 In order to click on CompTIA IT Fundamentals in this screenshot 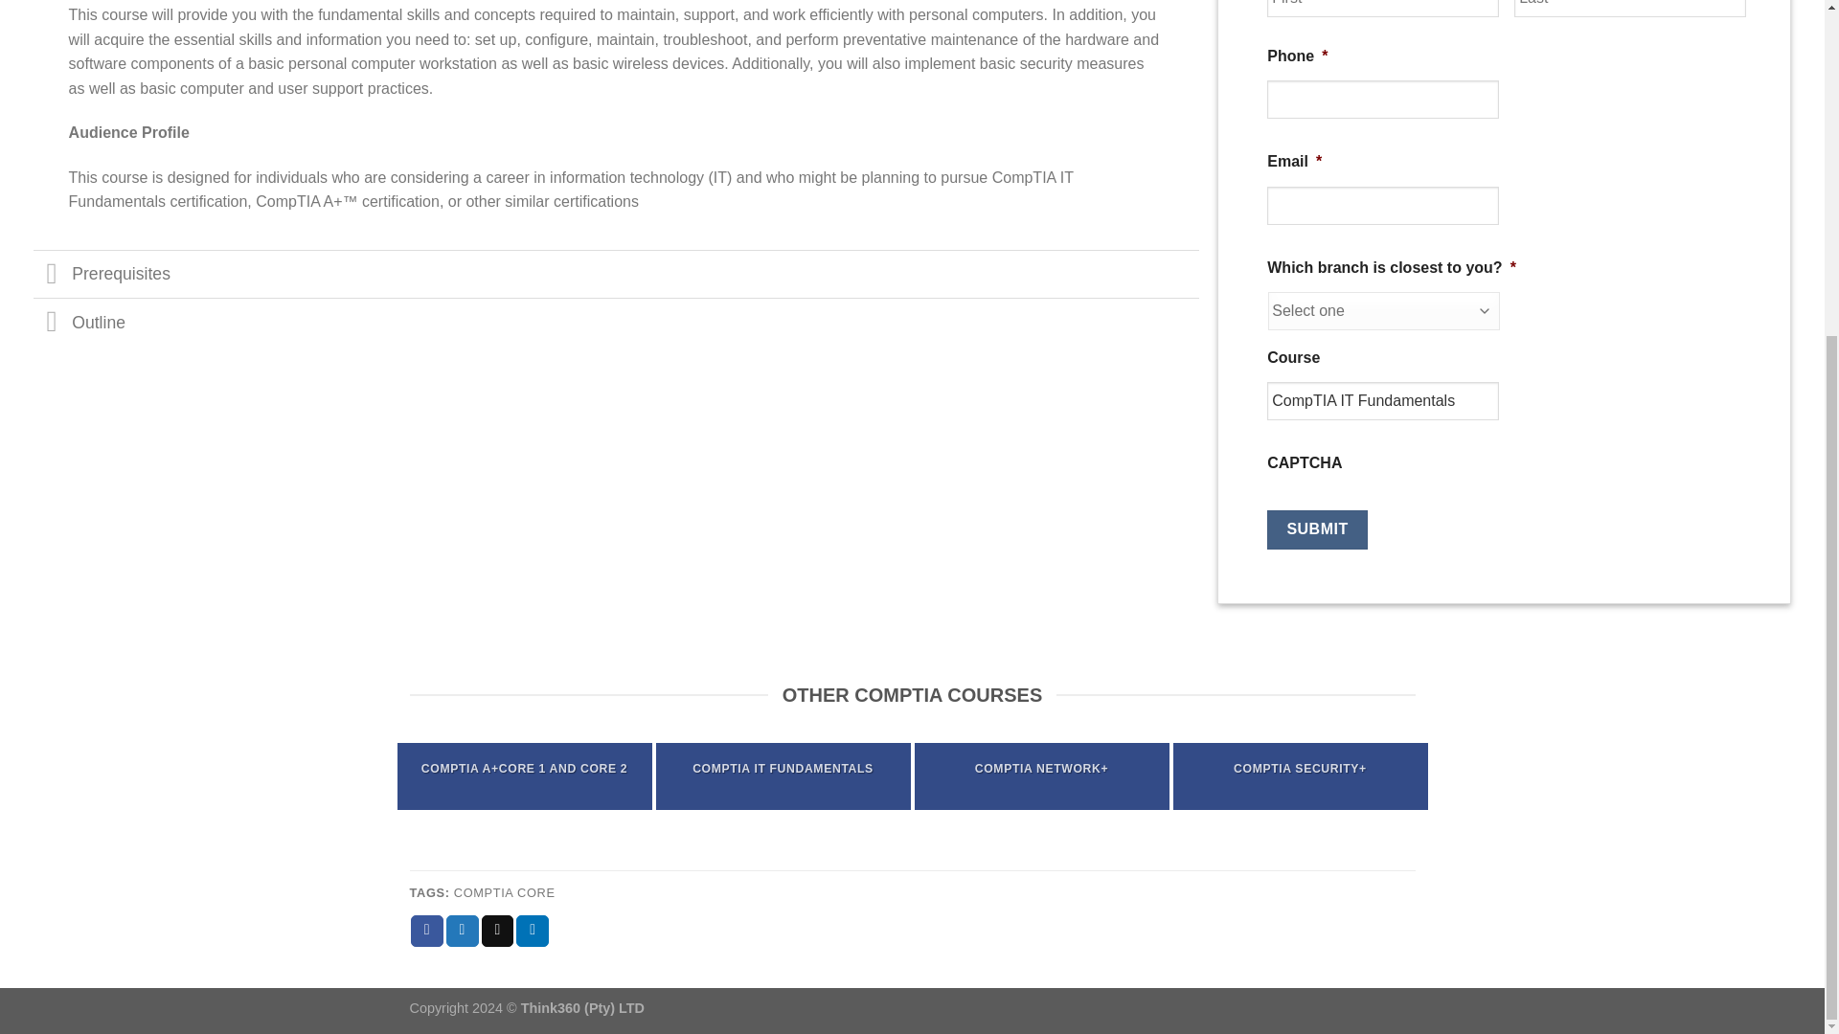, I will do `click(1382, 400)`.